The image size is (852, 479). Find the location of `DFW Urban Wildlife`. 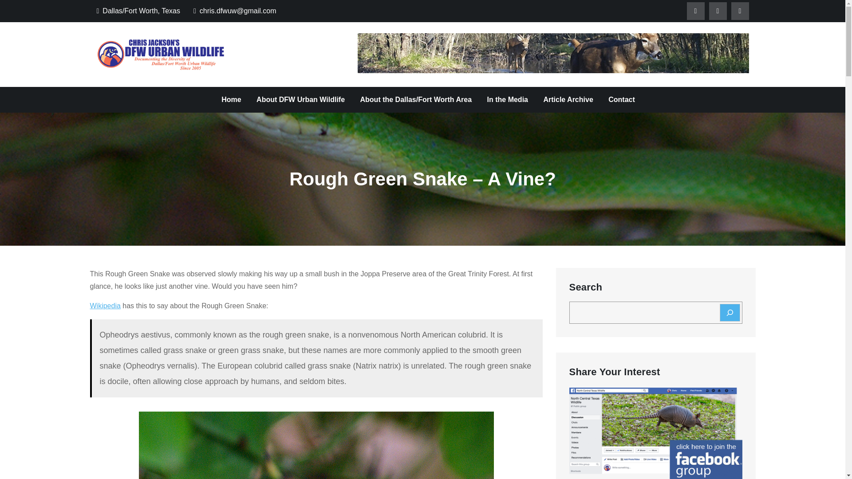

DFW Urban Wildlife is located at coordinates (298, 63).